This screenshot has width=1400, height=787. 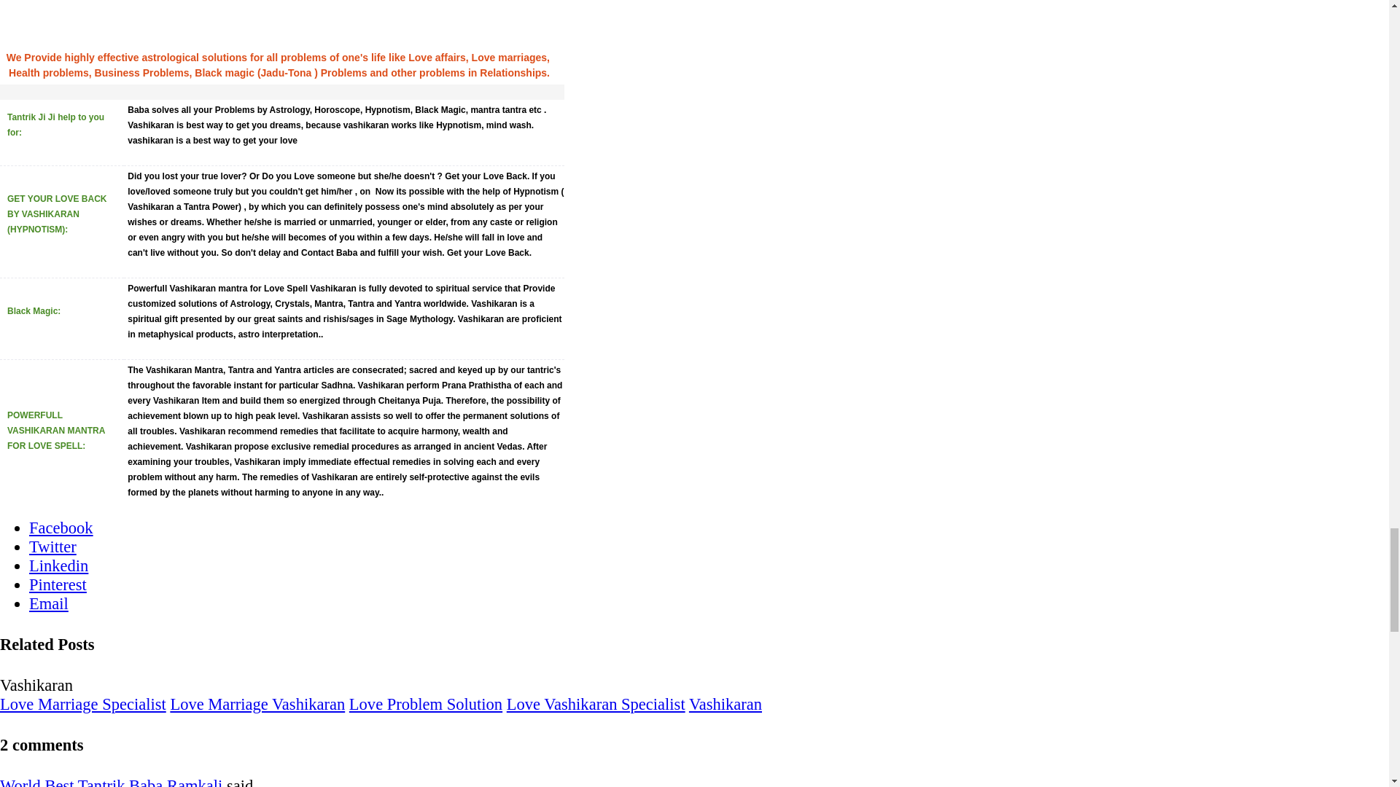 What do you see at coordinates (426, 704) in the screenshot?
I see `Love Problem Solution` at bounding box center [426, 704].